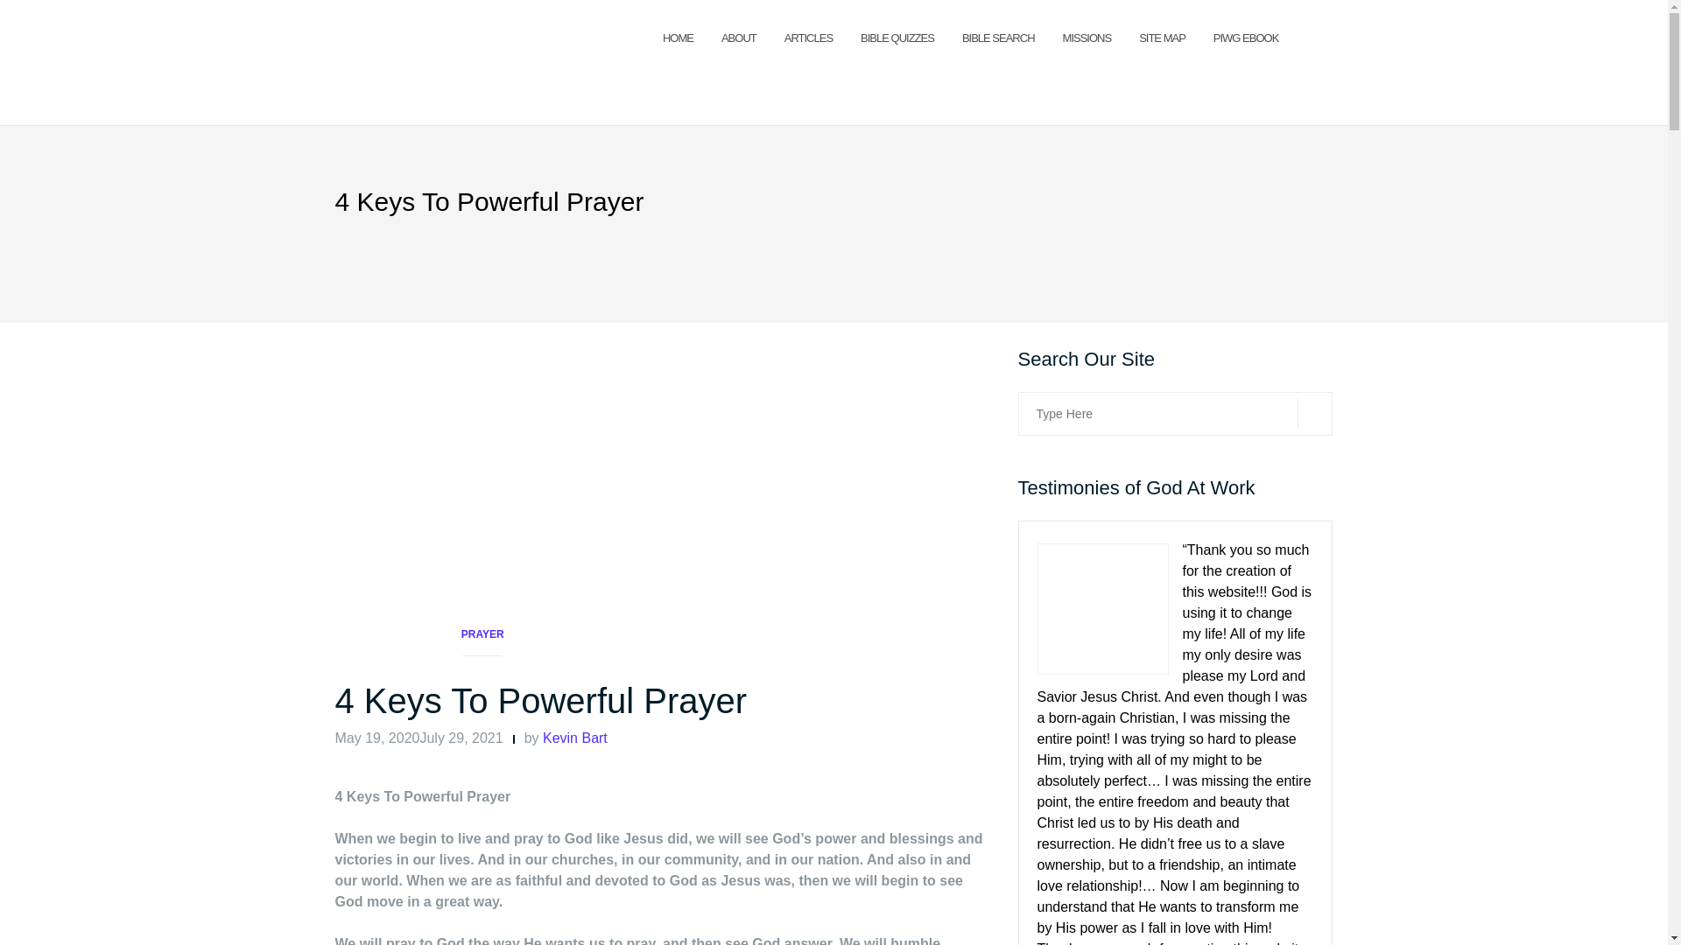 Image resolution: width=1681 pixels, height=945 pixels. I want to click on 4 Keys To Powerful Prayer, so click(540, 700).